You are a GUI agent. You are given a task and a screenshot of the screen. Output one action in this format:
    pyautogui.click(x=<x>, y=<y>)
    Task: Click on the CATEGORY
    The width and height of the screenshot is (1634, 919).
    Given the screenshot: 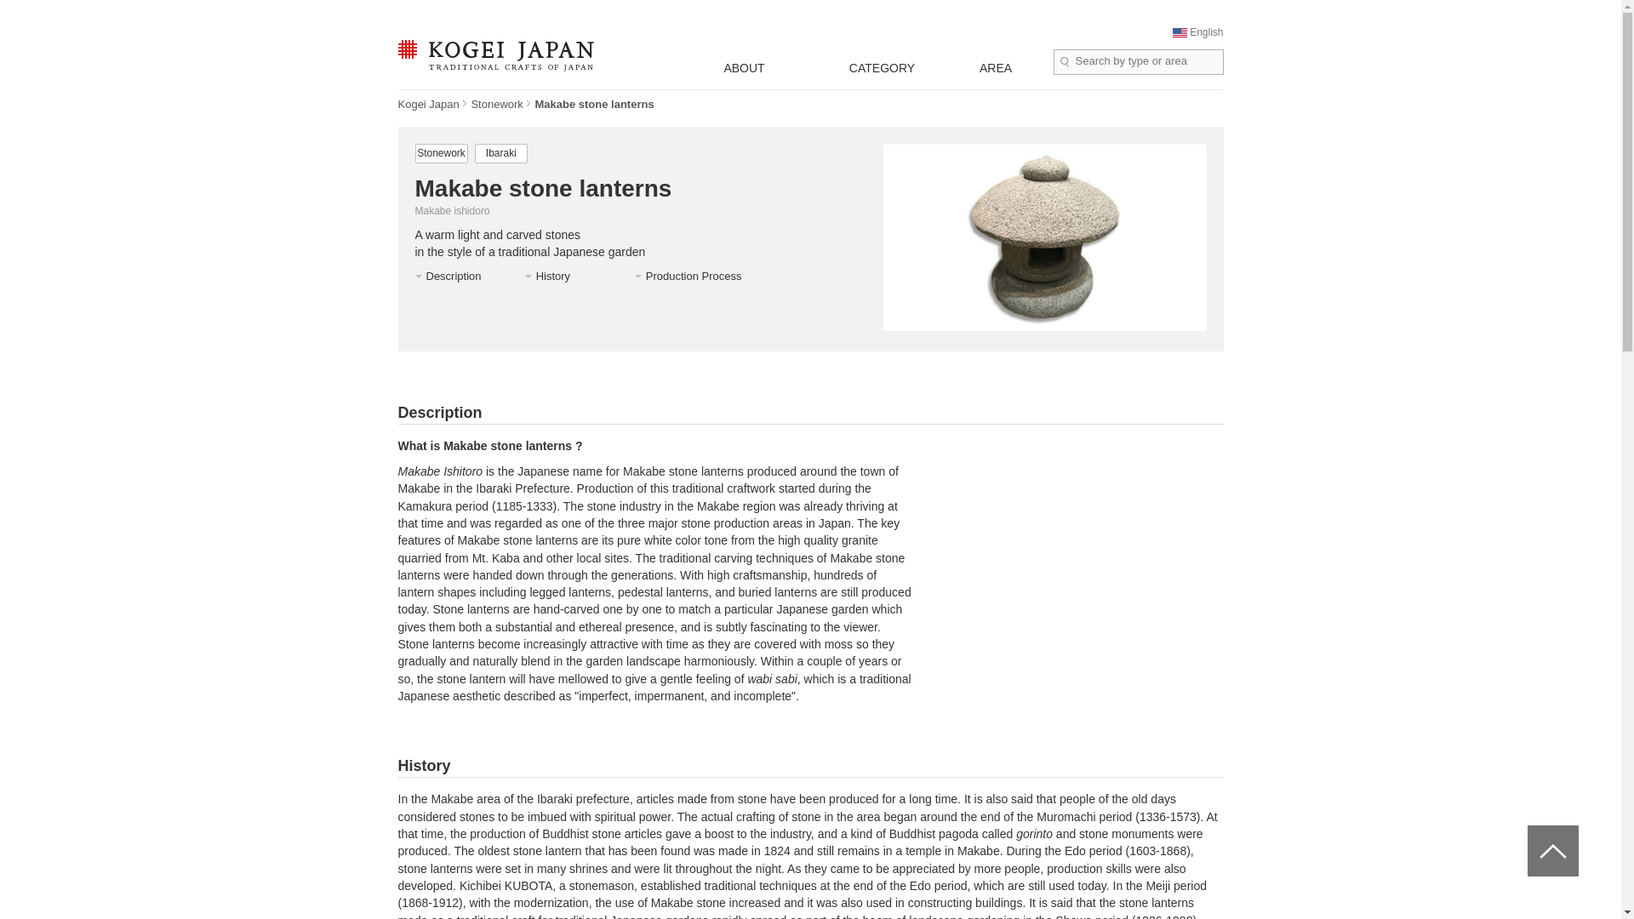 What is the action you would take?
    pyautogui.click(x=882, y=68)
    